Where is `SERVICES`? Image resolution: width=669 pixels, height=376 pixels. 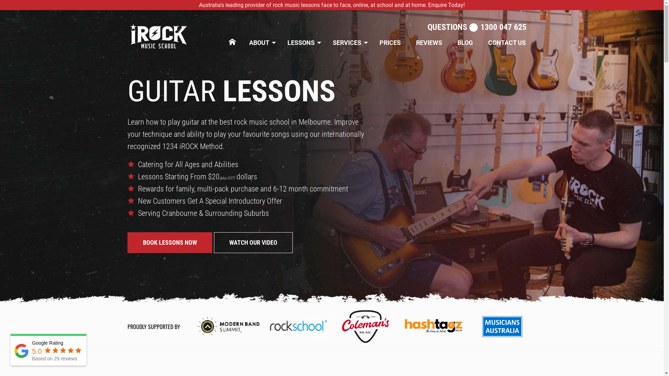
SERVICES is located at coordinates (348, 43).